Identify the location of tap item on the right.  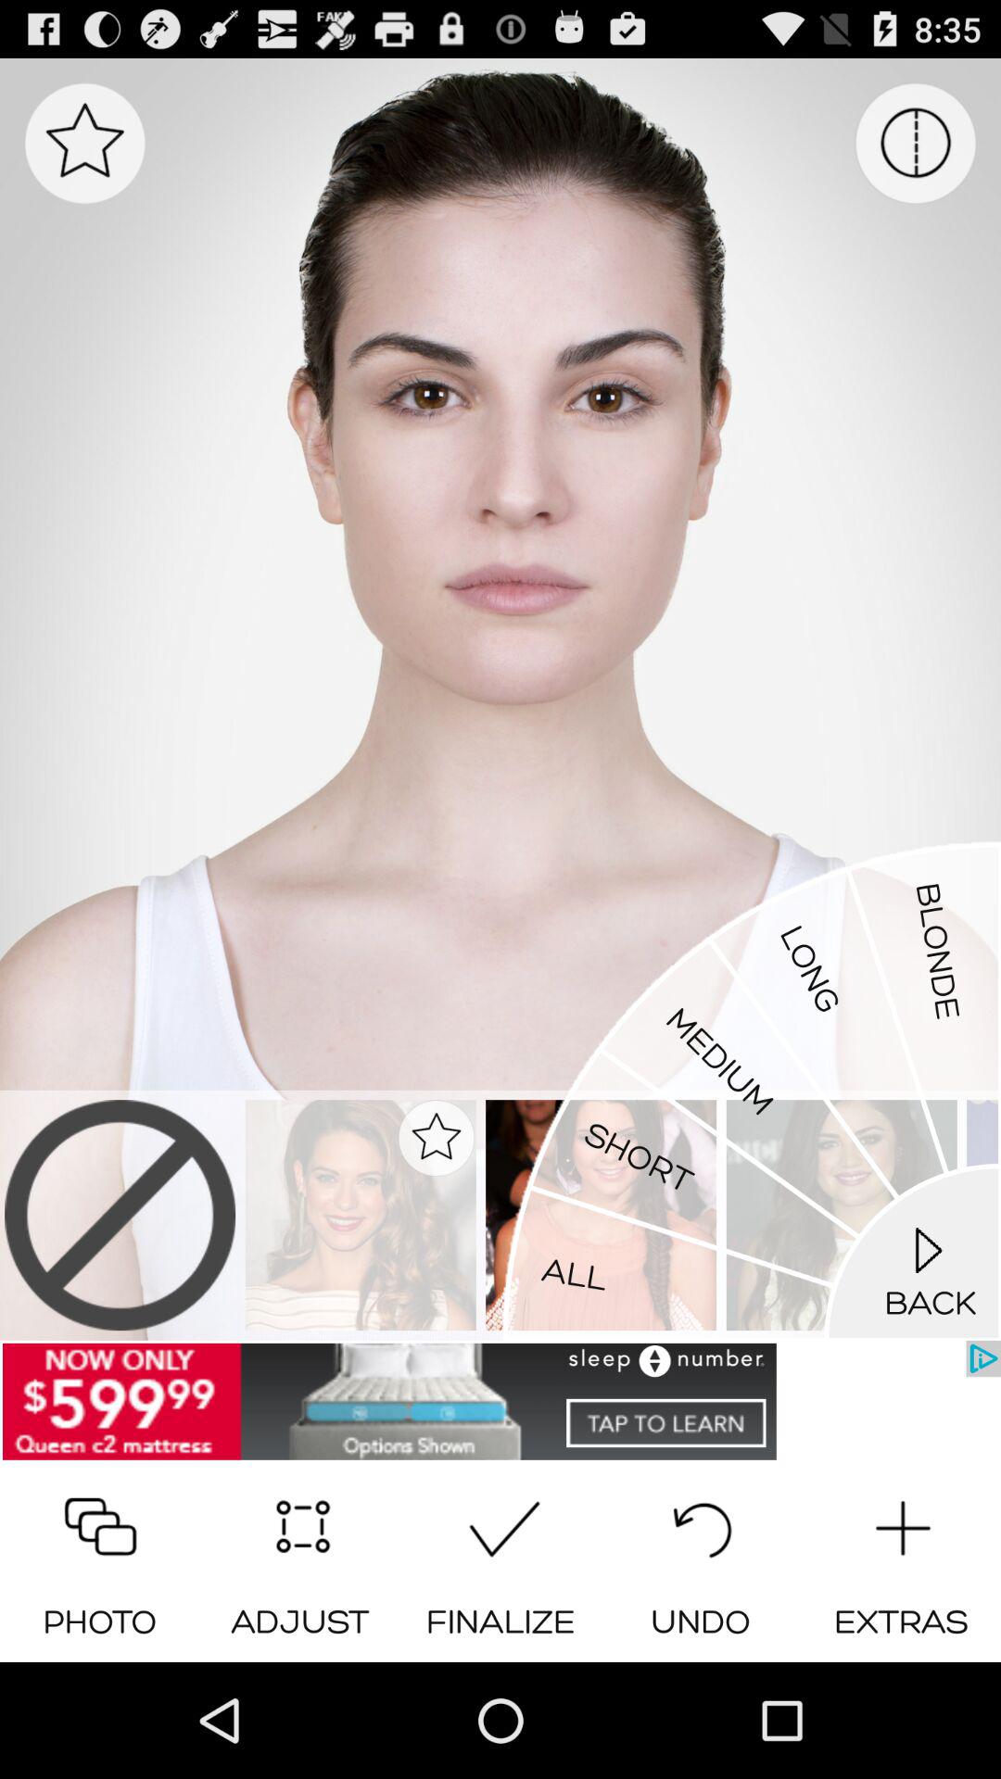
(751, 1090).